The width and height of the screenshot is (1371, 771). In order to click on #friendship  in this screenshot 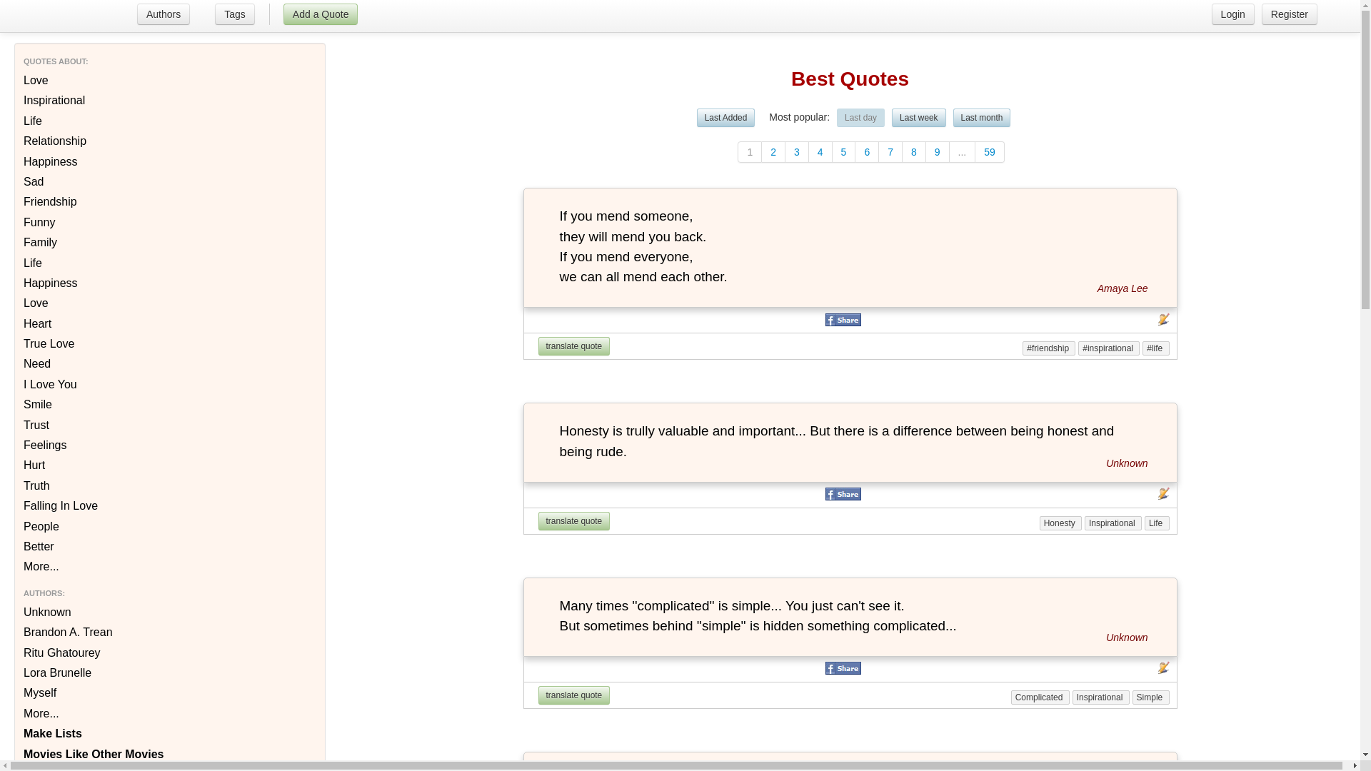, I will do `click(1049, 348)`.